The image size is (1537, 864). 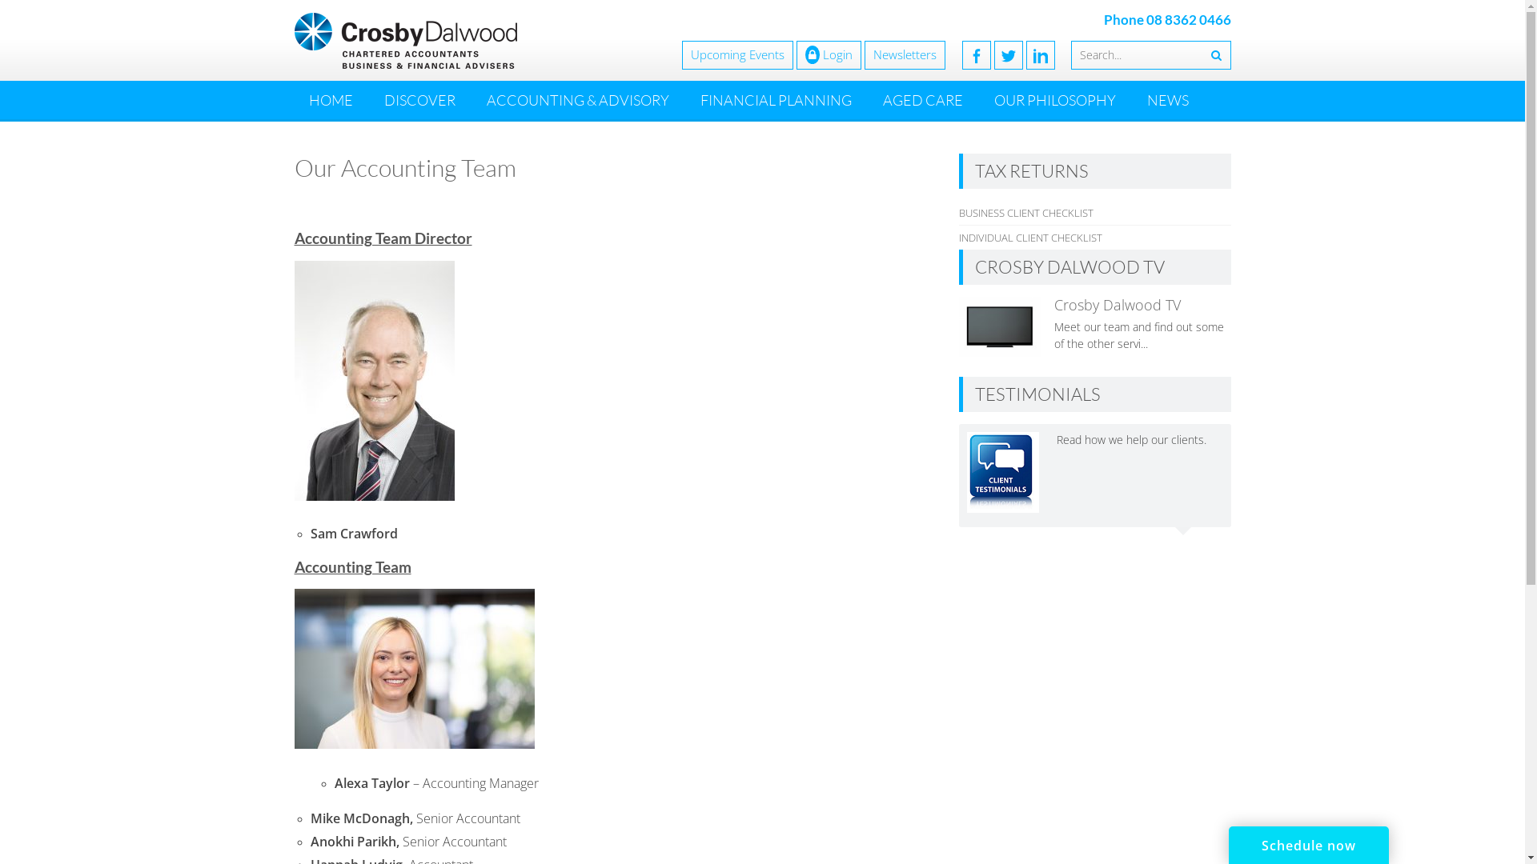 What do you see at coordinates (775, 100) in the screenshot?
I see `FINANCIAL PLANNING` at bounding box center [775, 100].